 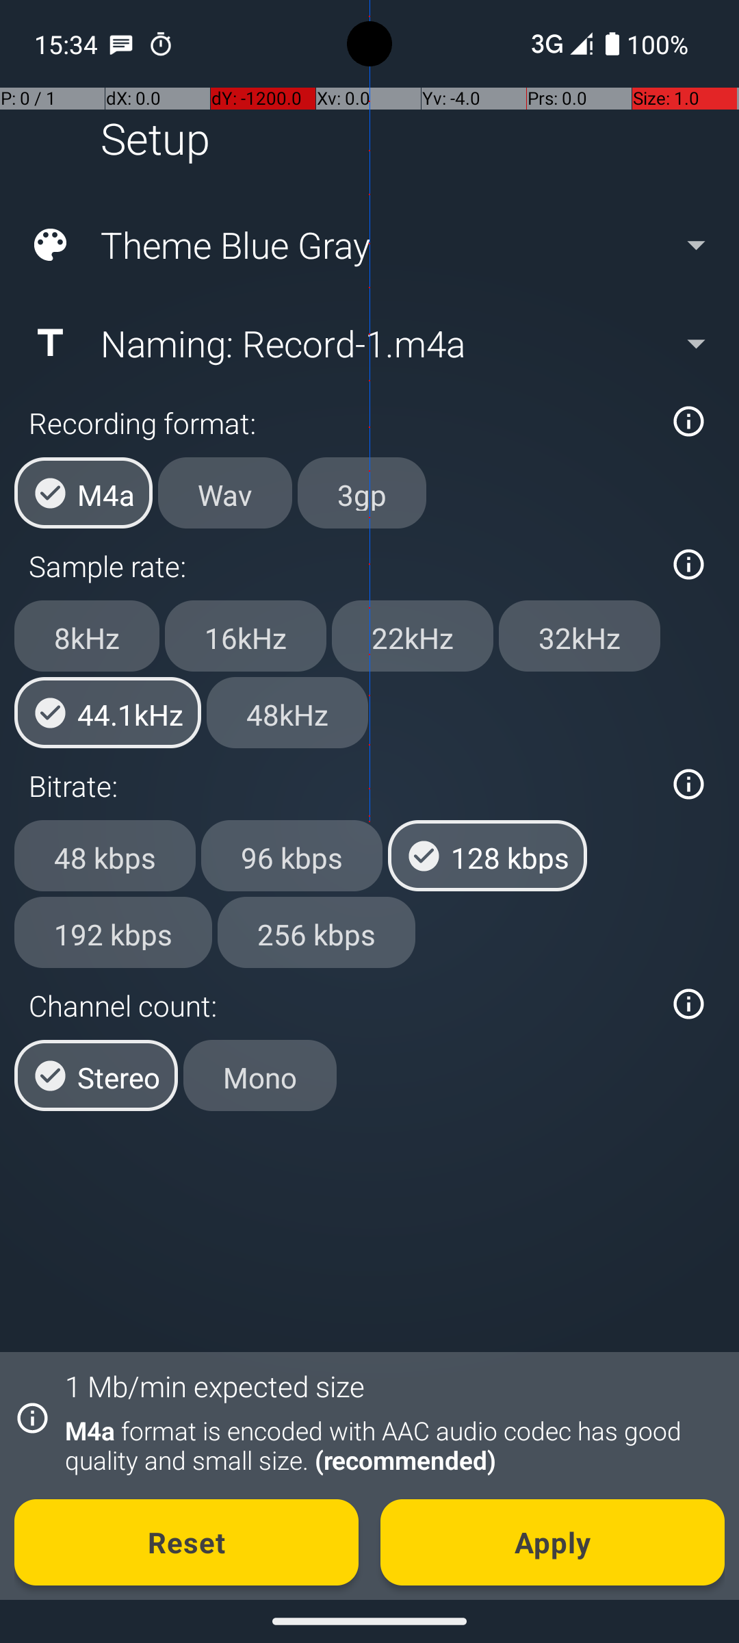 I want to click on 22kHz, so click(x=413, y=636).